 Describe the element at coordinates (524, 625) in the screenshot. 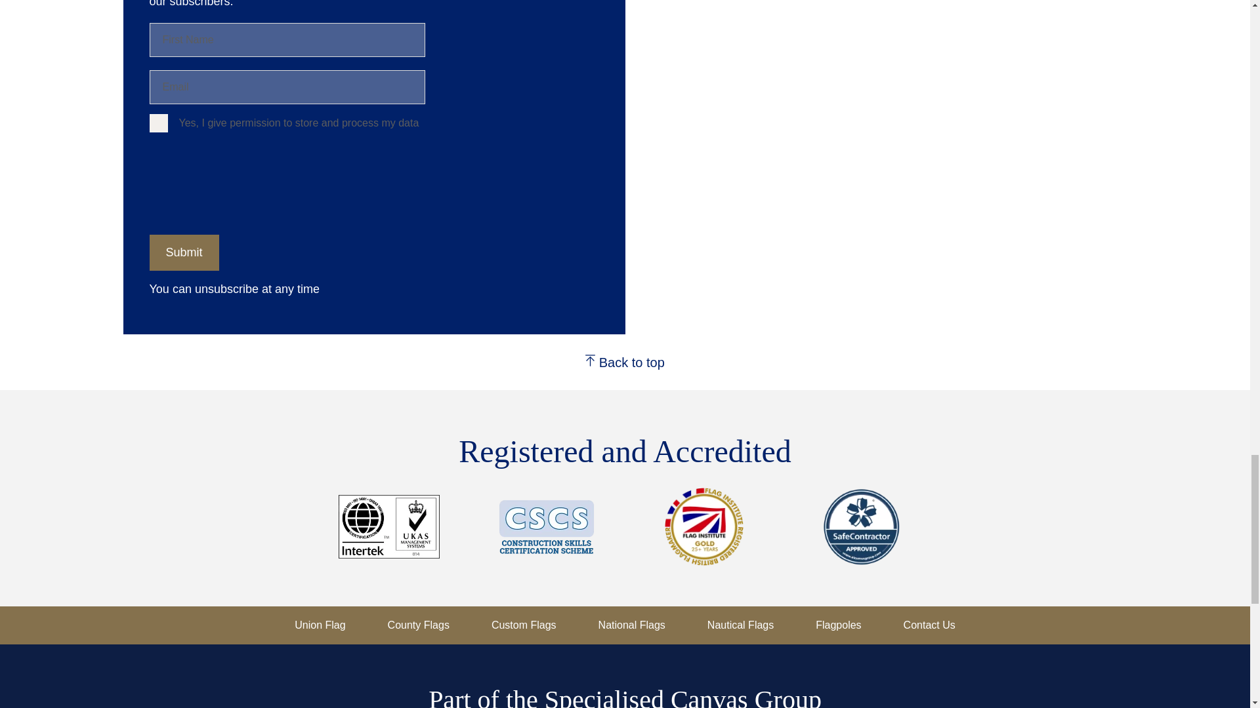

I see `Custom Flags` at that location.